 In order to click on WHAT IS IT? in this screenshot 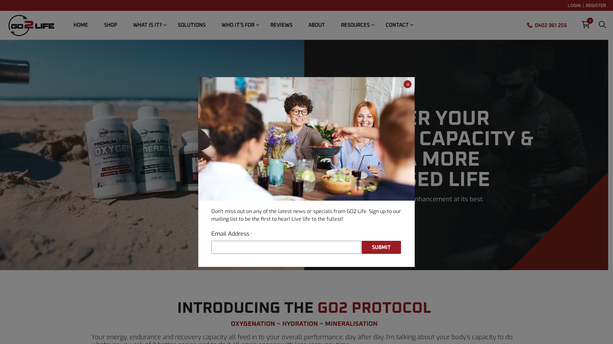, I will do `click(148, 25)`.